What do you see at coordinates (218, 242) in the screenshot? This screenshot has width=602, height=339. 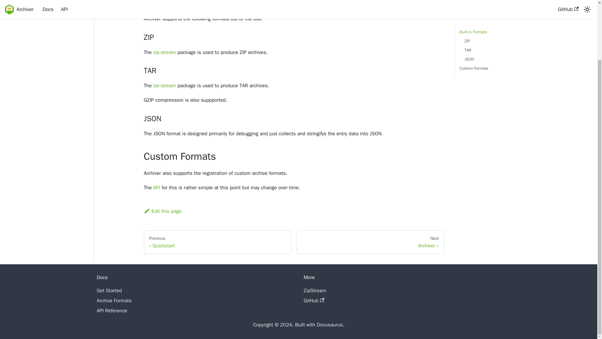 I see `GitHub` at bounding box center [218, 242].